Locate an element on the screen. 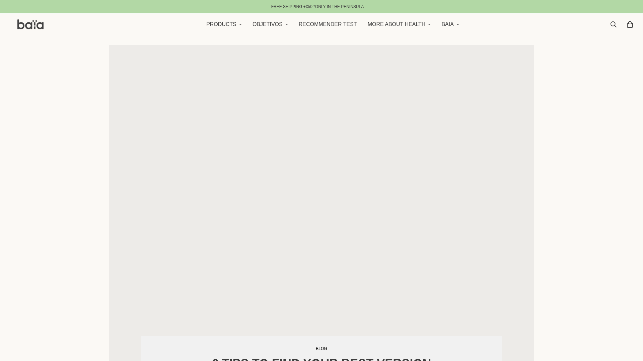  PRODUCTS is located at coordinates (333, 24).